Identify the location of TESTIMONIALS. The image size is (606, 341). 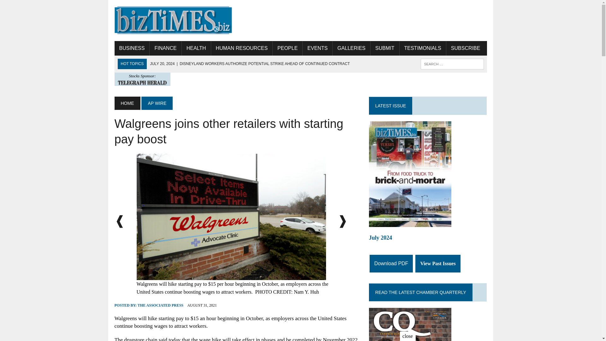
(423, 48).